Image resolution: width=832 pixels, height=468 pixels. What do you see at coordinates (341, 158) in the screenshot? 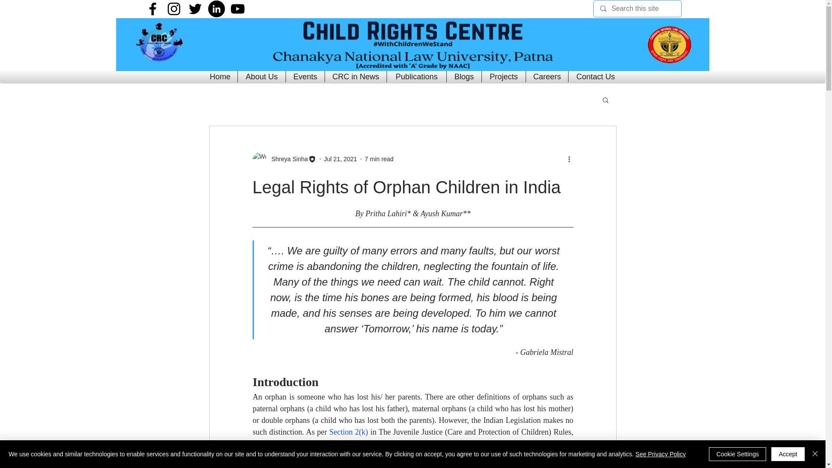
I see `Jul 21, 2021` at bounding box center [341, 158].